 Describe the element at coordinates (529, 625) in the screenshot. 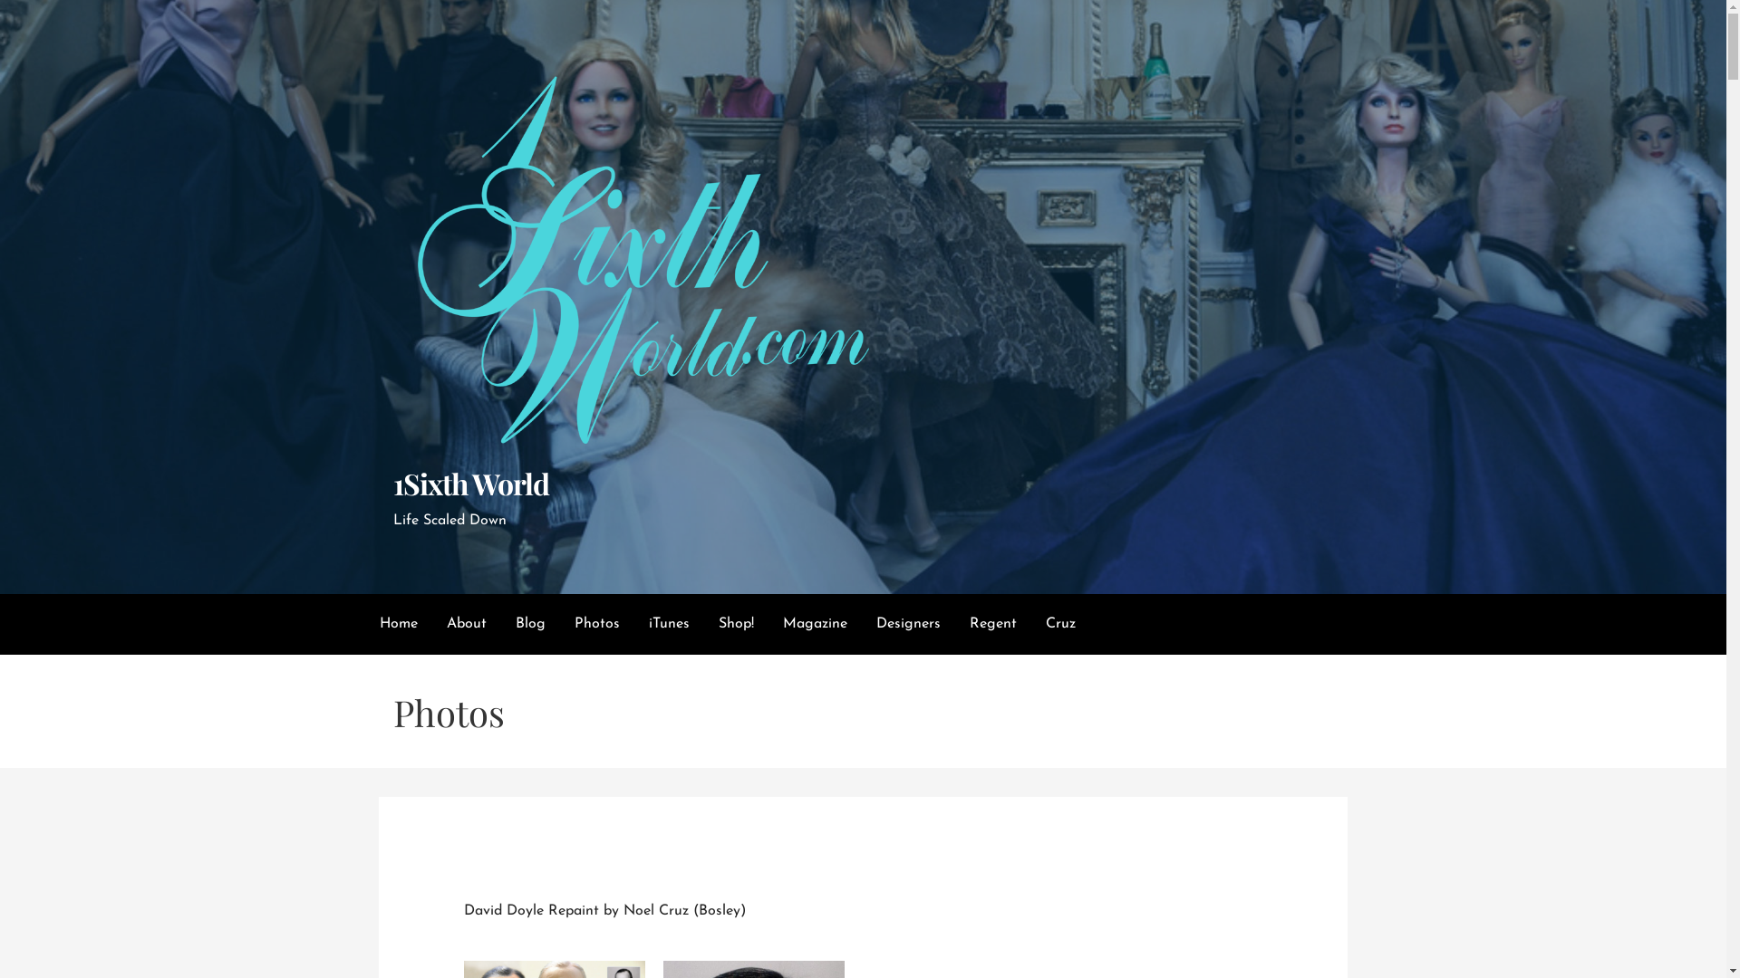

I see `Blog` at that location.